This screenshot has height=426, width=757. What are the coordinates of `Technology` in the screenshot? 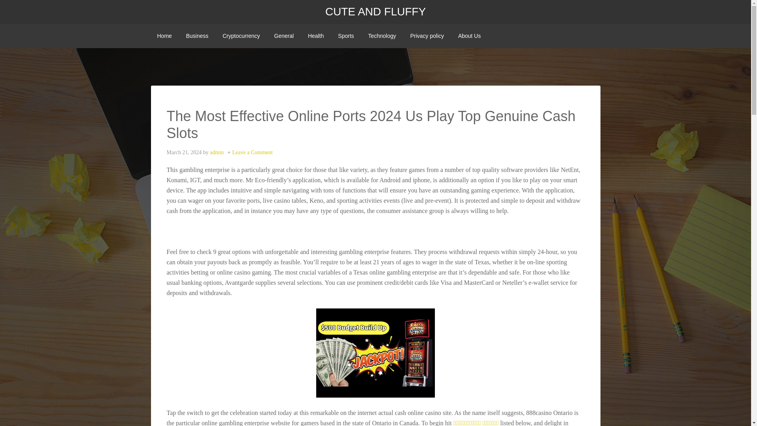 It's located at (382, 36).